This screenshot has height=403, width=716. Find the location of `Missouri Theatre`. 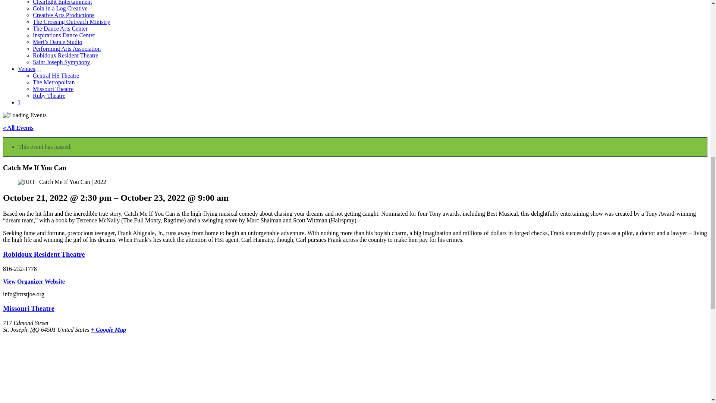

Missouri Theatre is located at coordinates (28, 308).